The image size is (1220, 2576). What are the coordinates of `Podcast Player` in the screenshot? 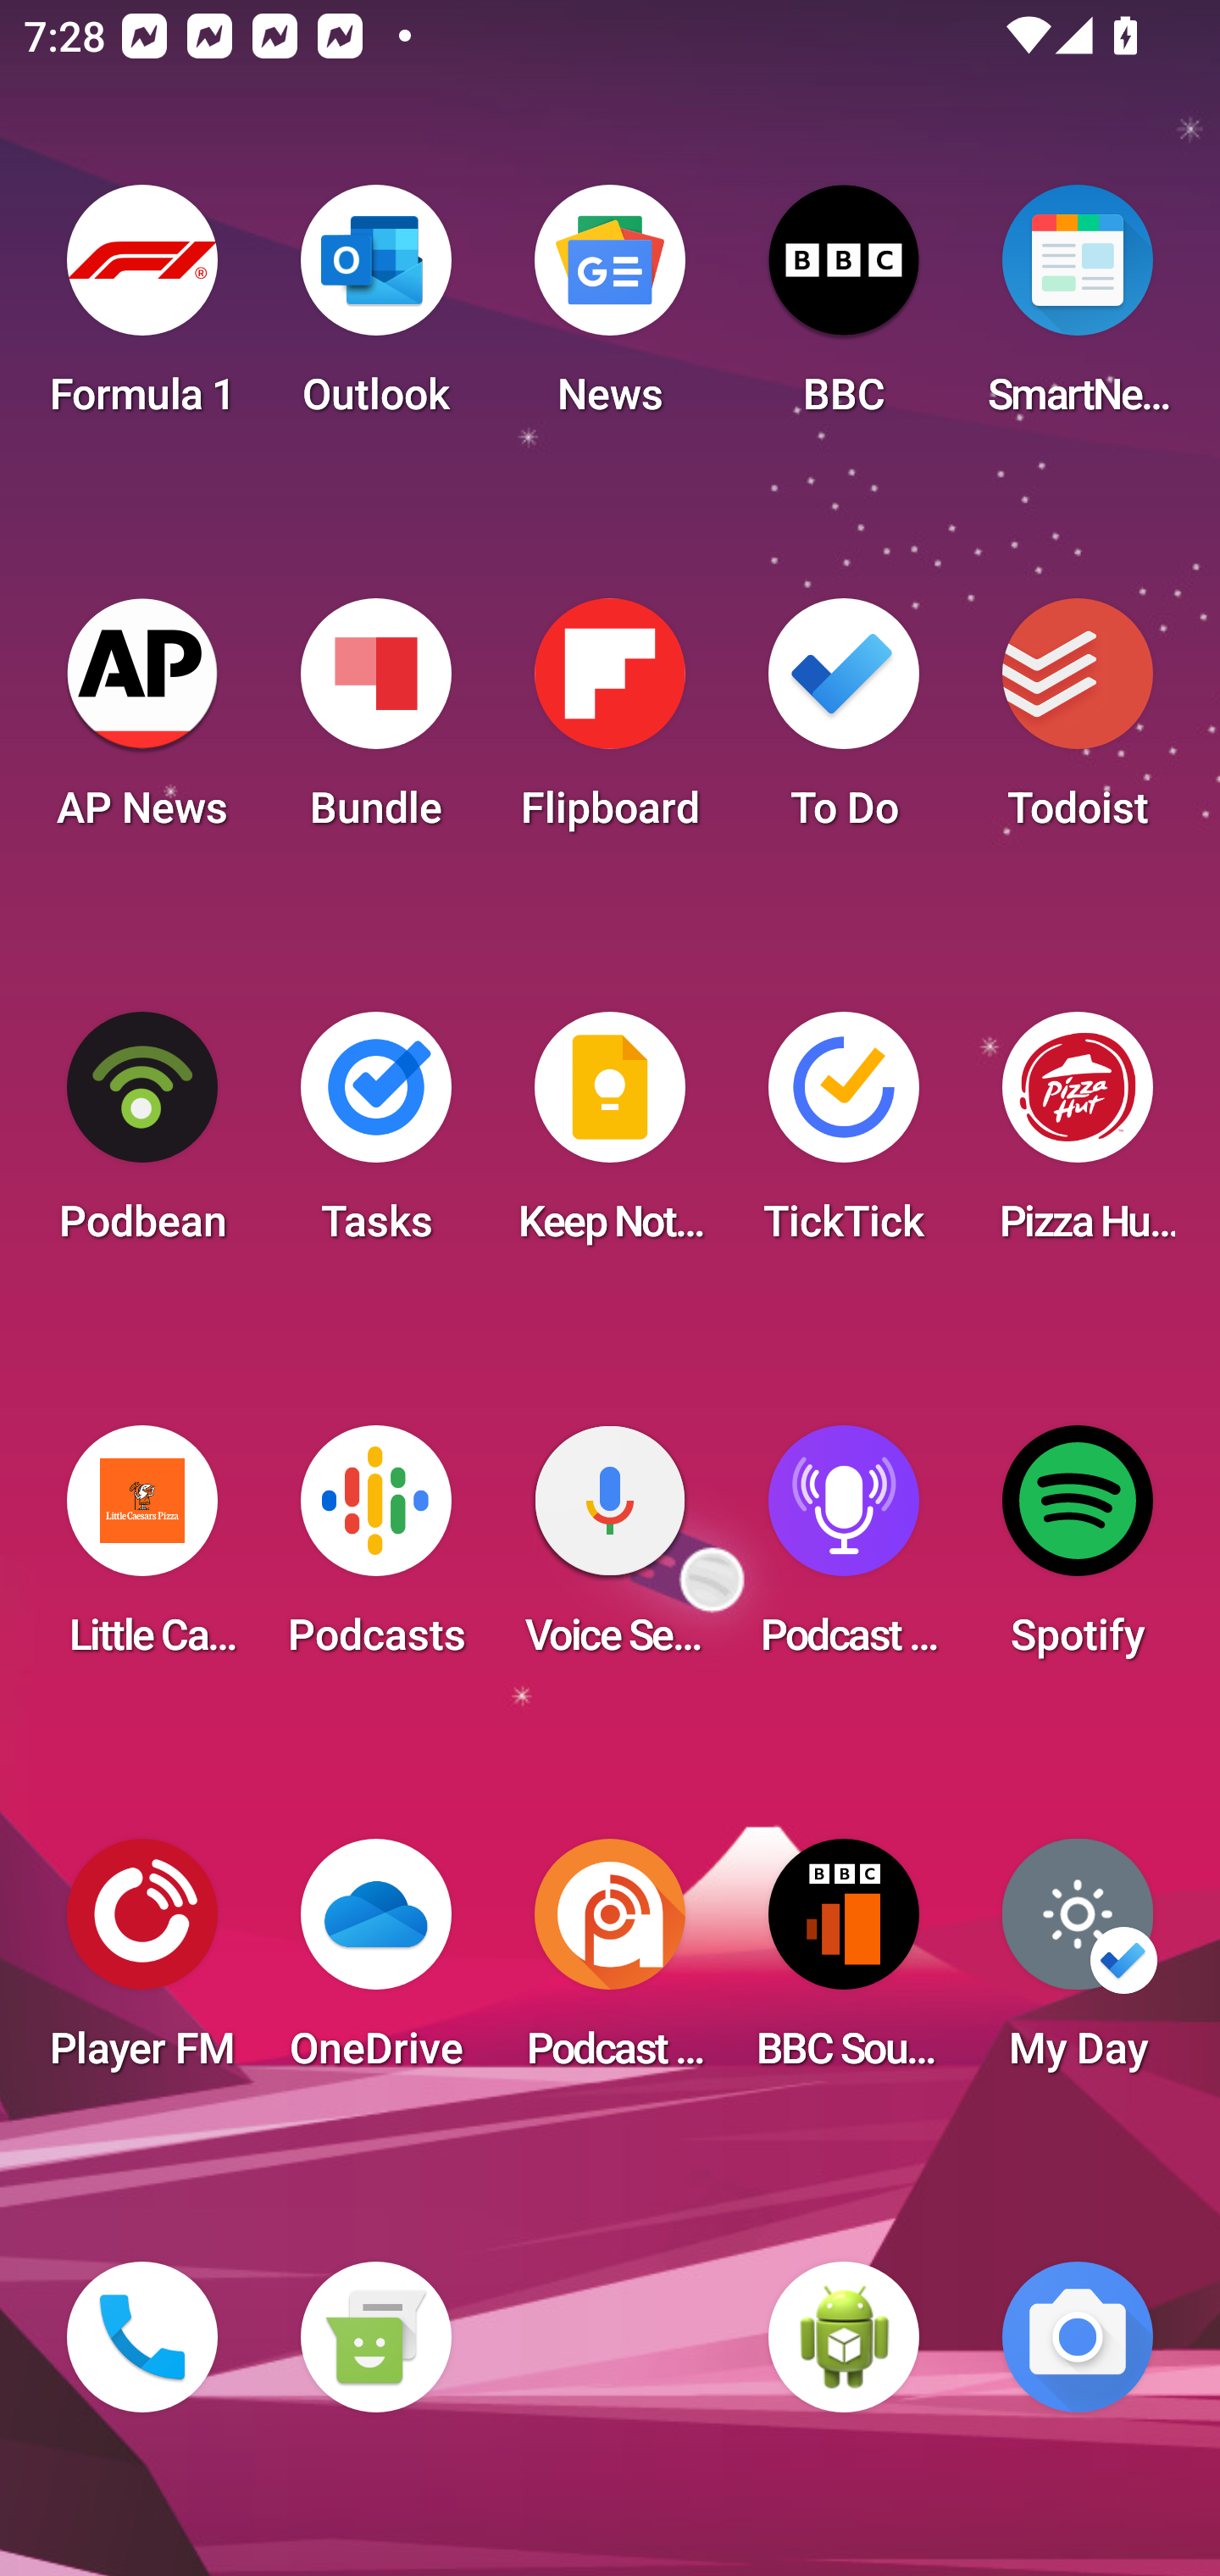 It's located at (844, 1551).